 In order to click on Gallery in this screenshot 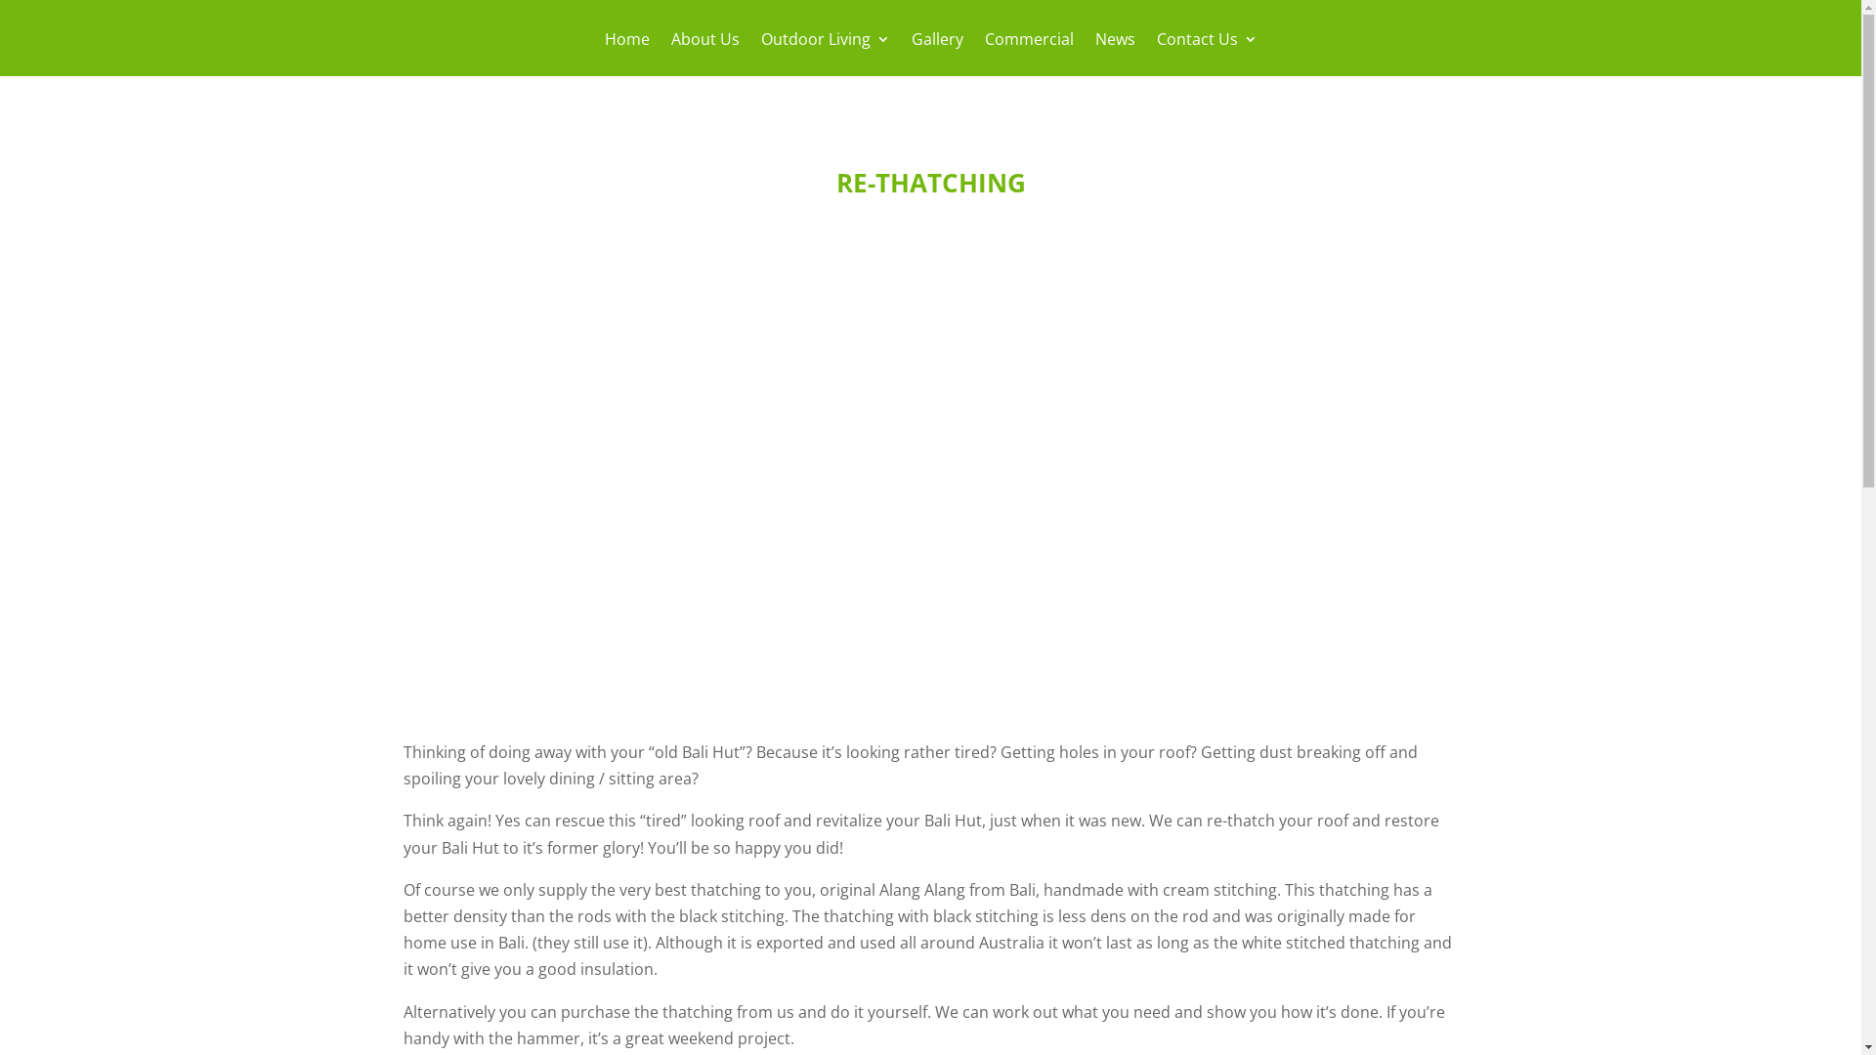, I will do `click(936, 53)`.